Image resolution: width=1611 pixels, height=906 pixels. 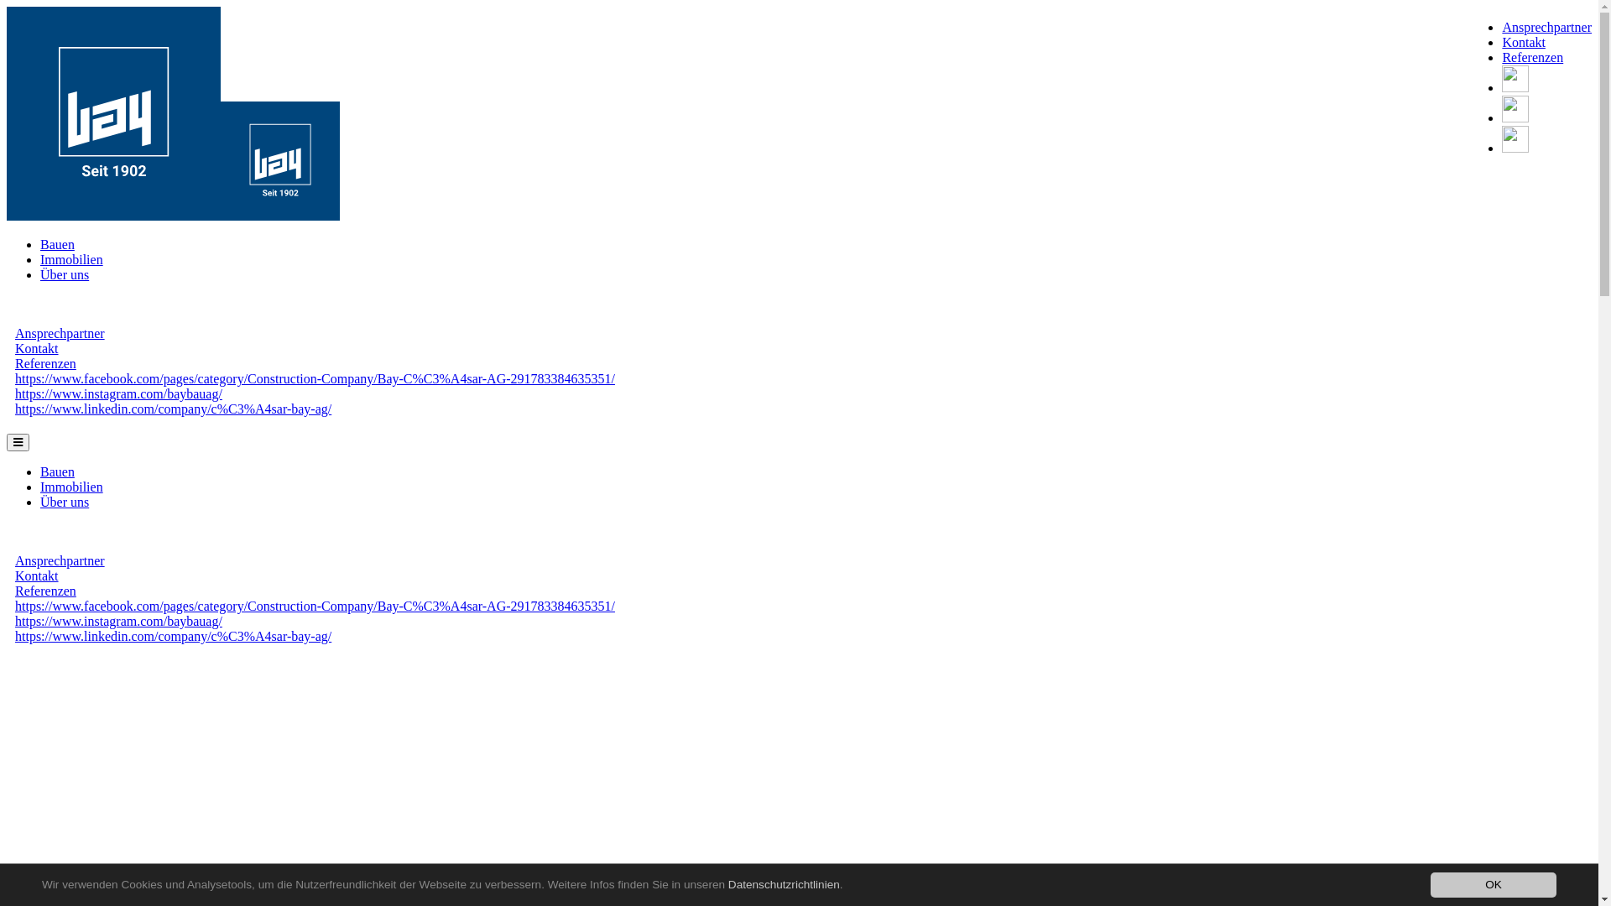 What do you see at coordinates (60, 560) in the screenshot?
I see `Ansprechpartner` at bounding box center [60, 560].